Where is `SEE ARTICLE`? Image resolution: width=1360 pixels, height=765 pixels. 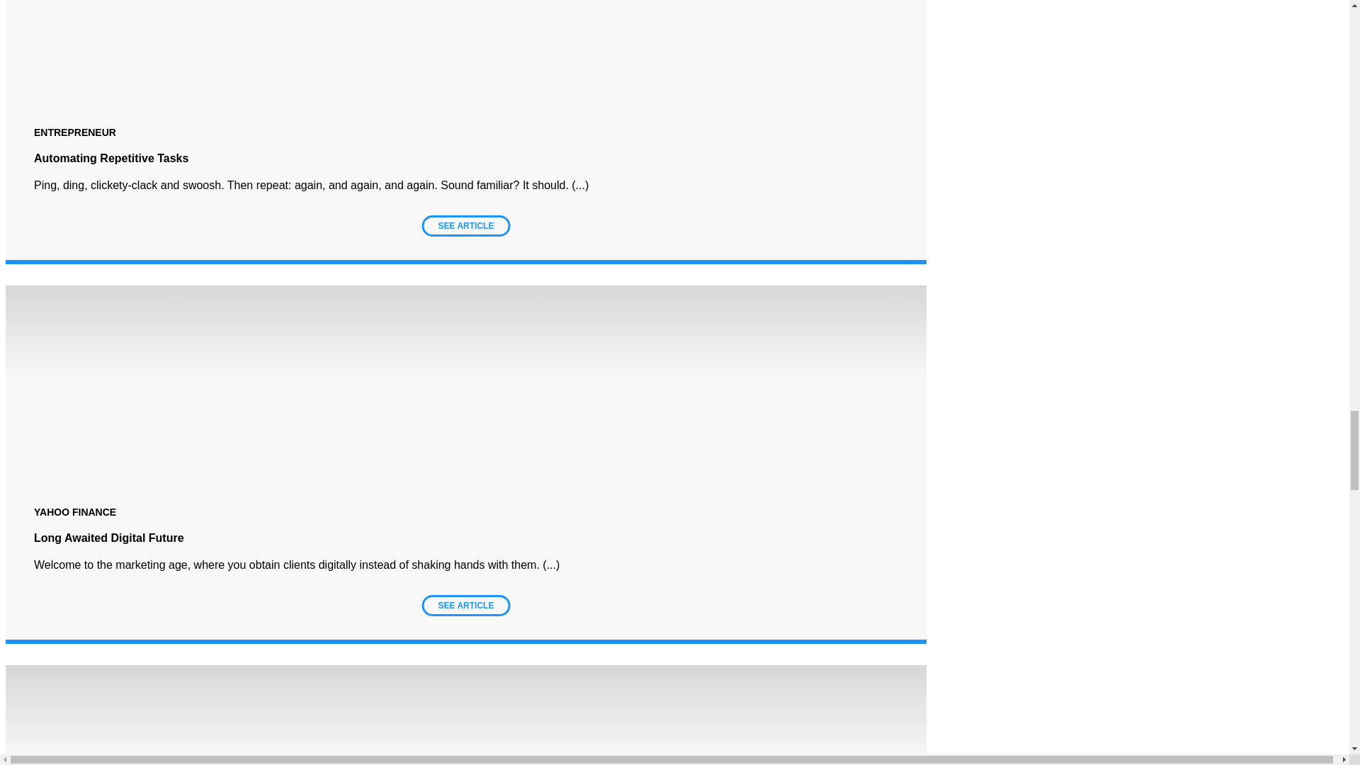 SEE ARTICLE is located at coordinates (466, 606).